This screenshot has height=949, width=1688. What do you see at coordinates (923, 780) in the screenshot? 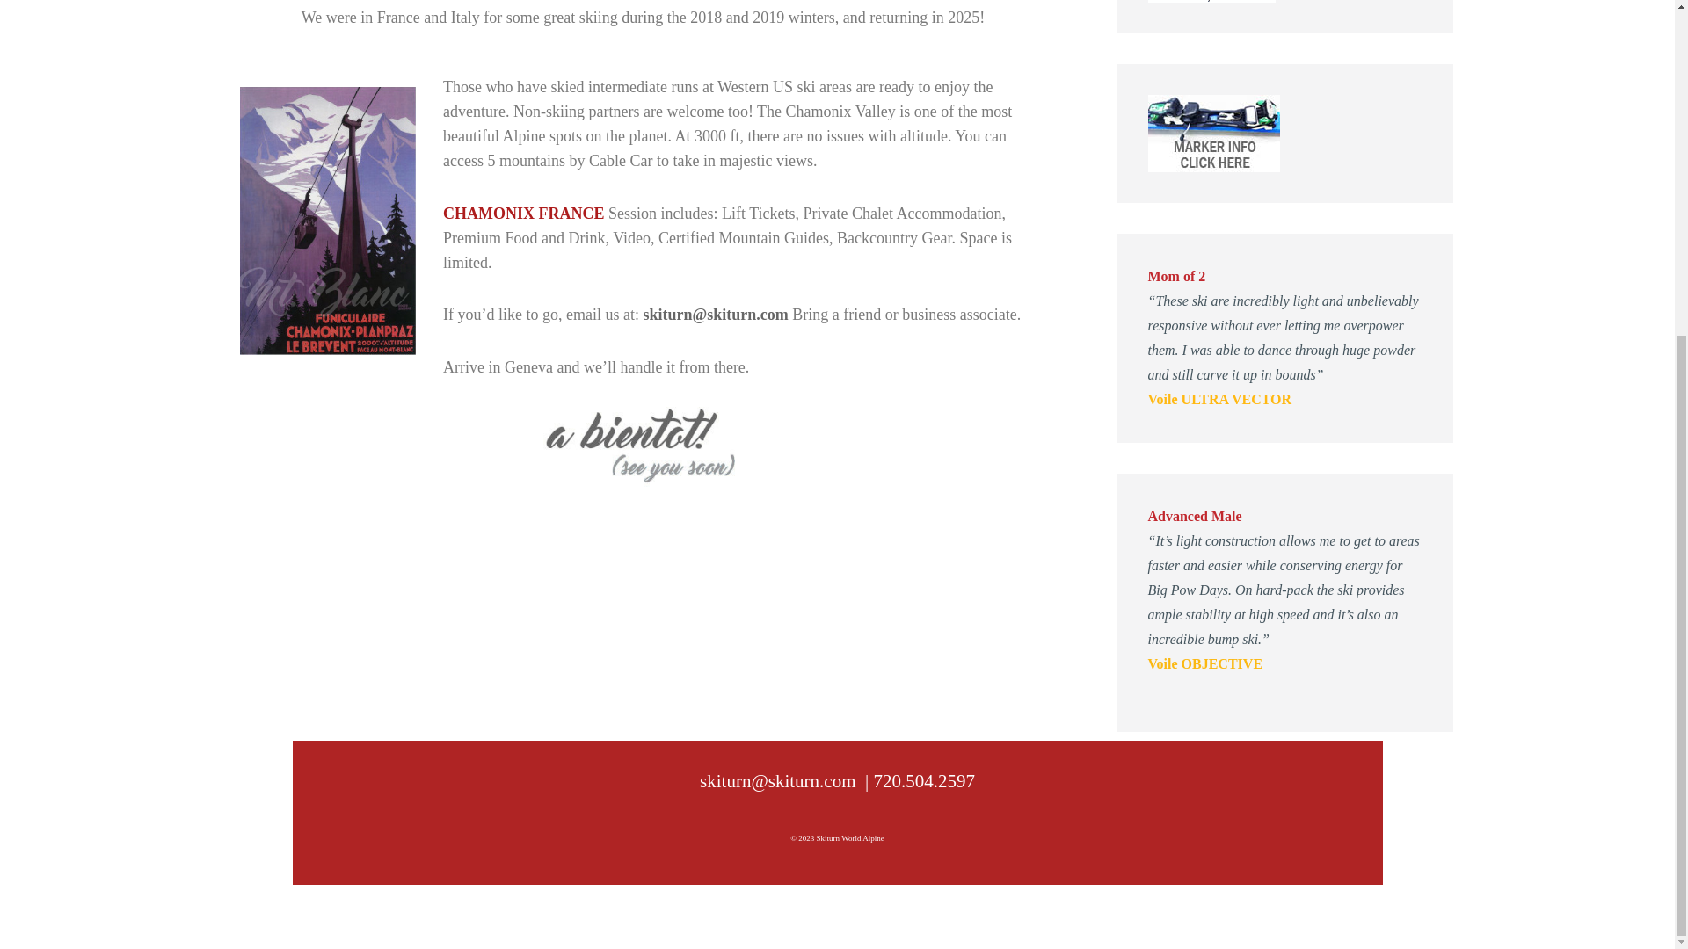
I see `720.504.2597` at bounding box center [923, 780].